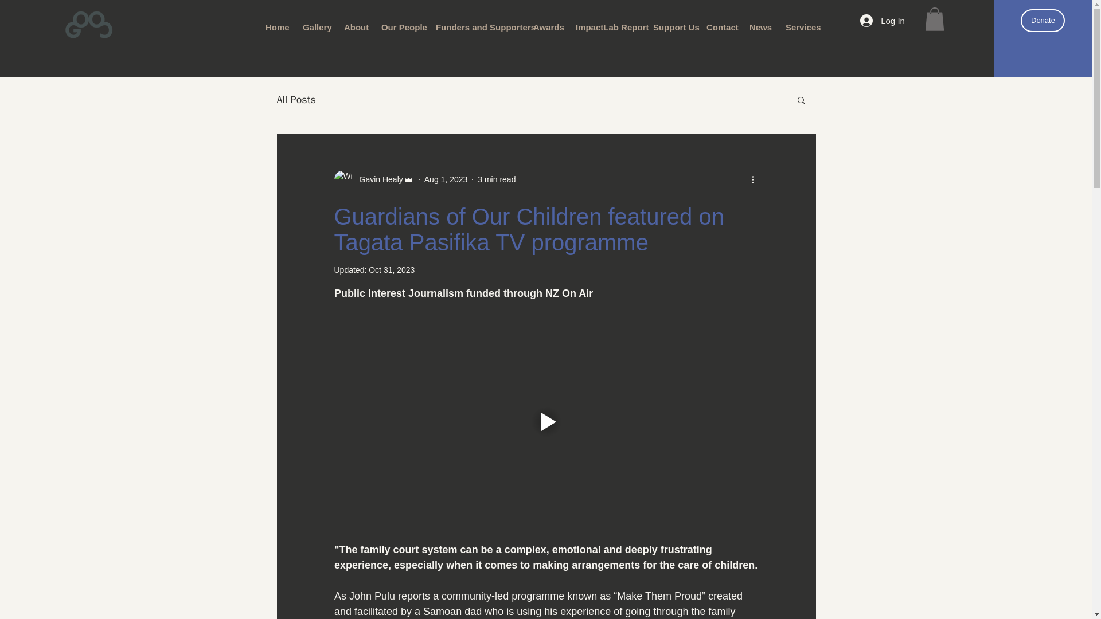  I want to click on ImpactLab Report, so click(606, 28).